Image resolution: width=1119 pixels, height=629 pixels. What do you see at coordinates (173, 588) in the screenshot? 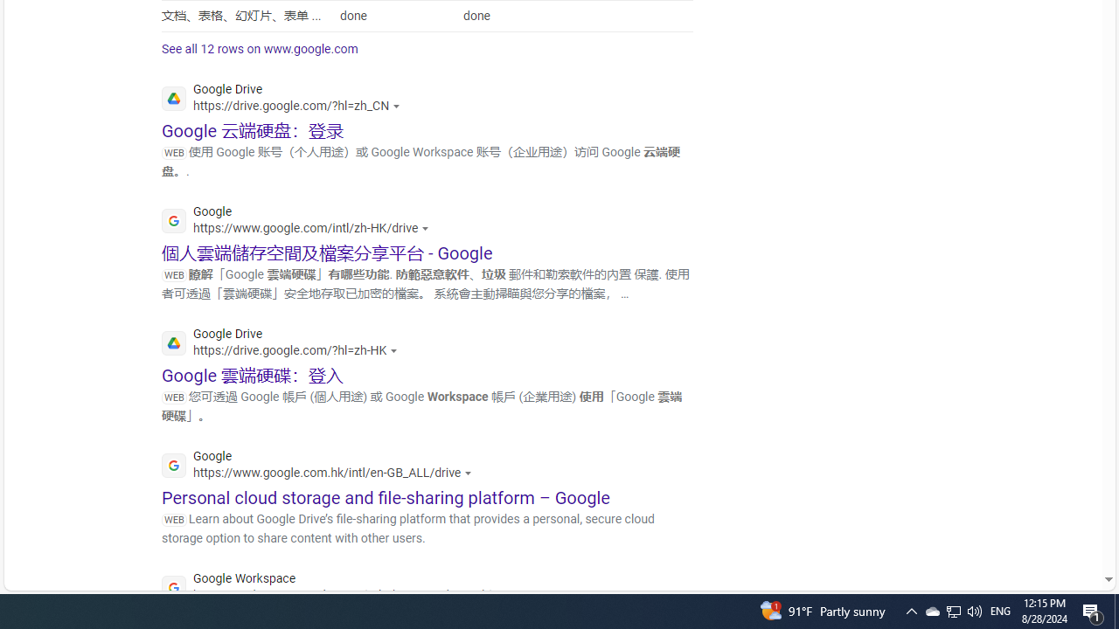
I see `Global web icon` at bounding box center [173, 588].